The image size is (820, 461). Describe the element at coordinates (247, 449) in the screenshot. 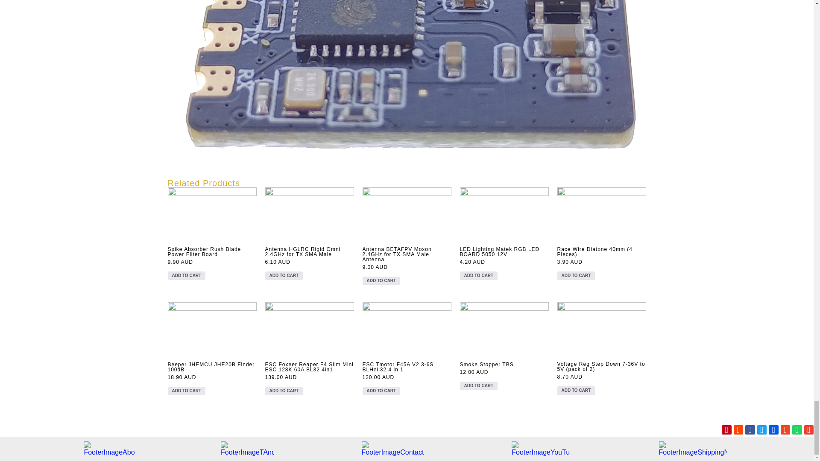

I see `FooterImageTAndC` at that location.